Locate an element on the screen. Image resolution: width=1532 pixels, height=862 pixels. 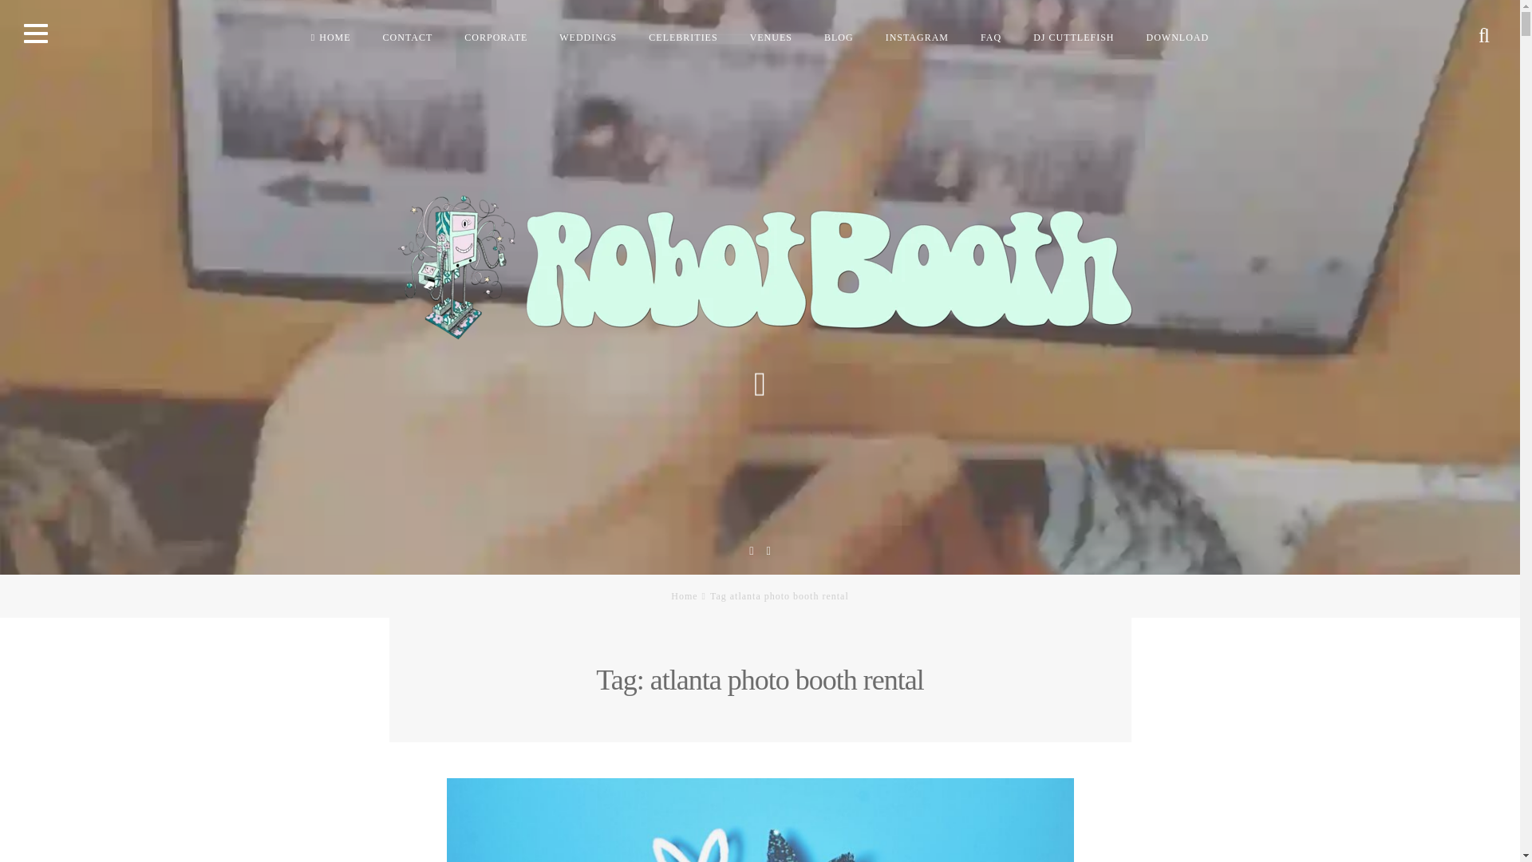
Home is located at coordinates (683, 595).